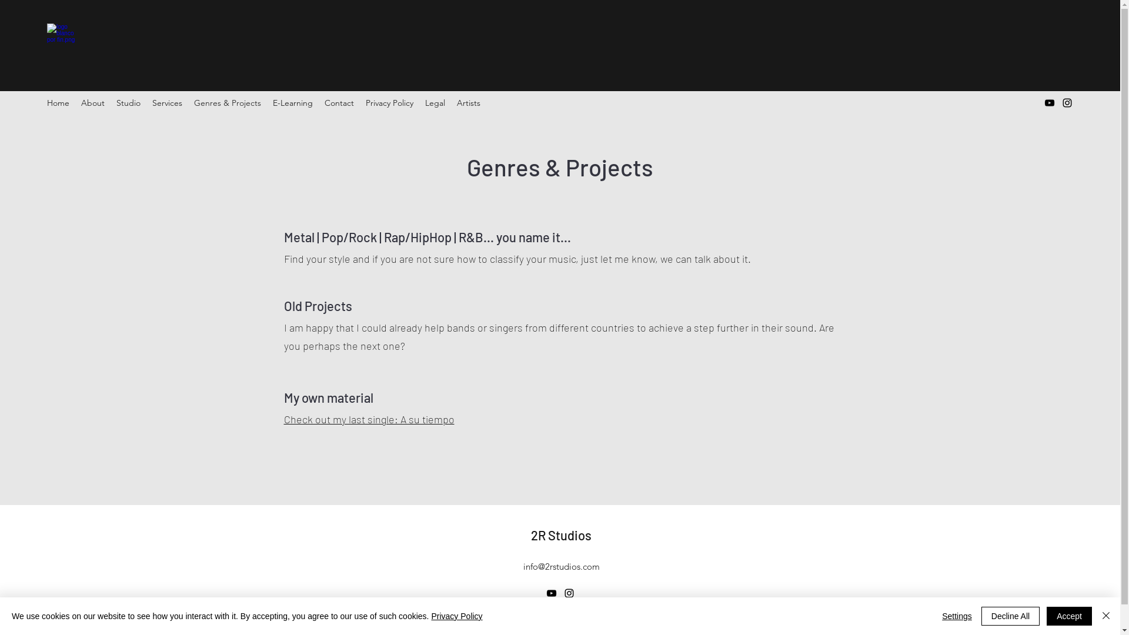  I want to click on 2R Studios, so click(561, 535).